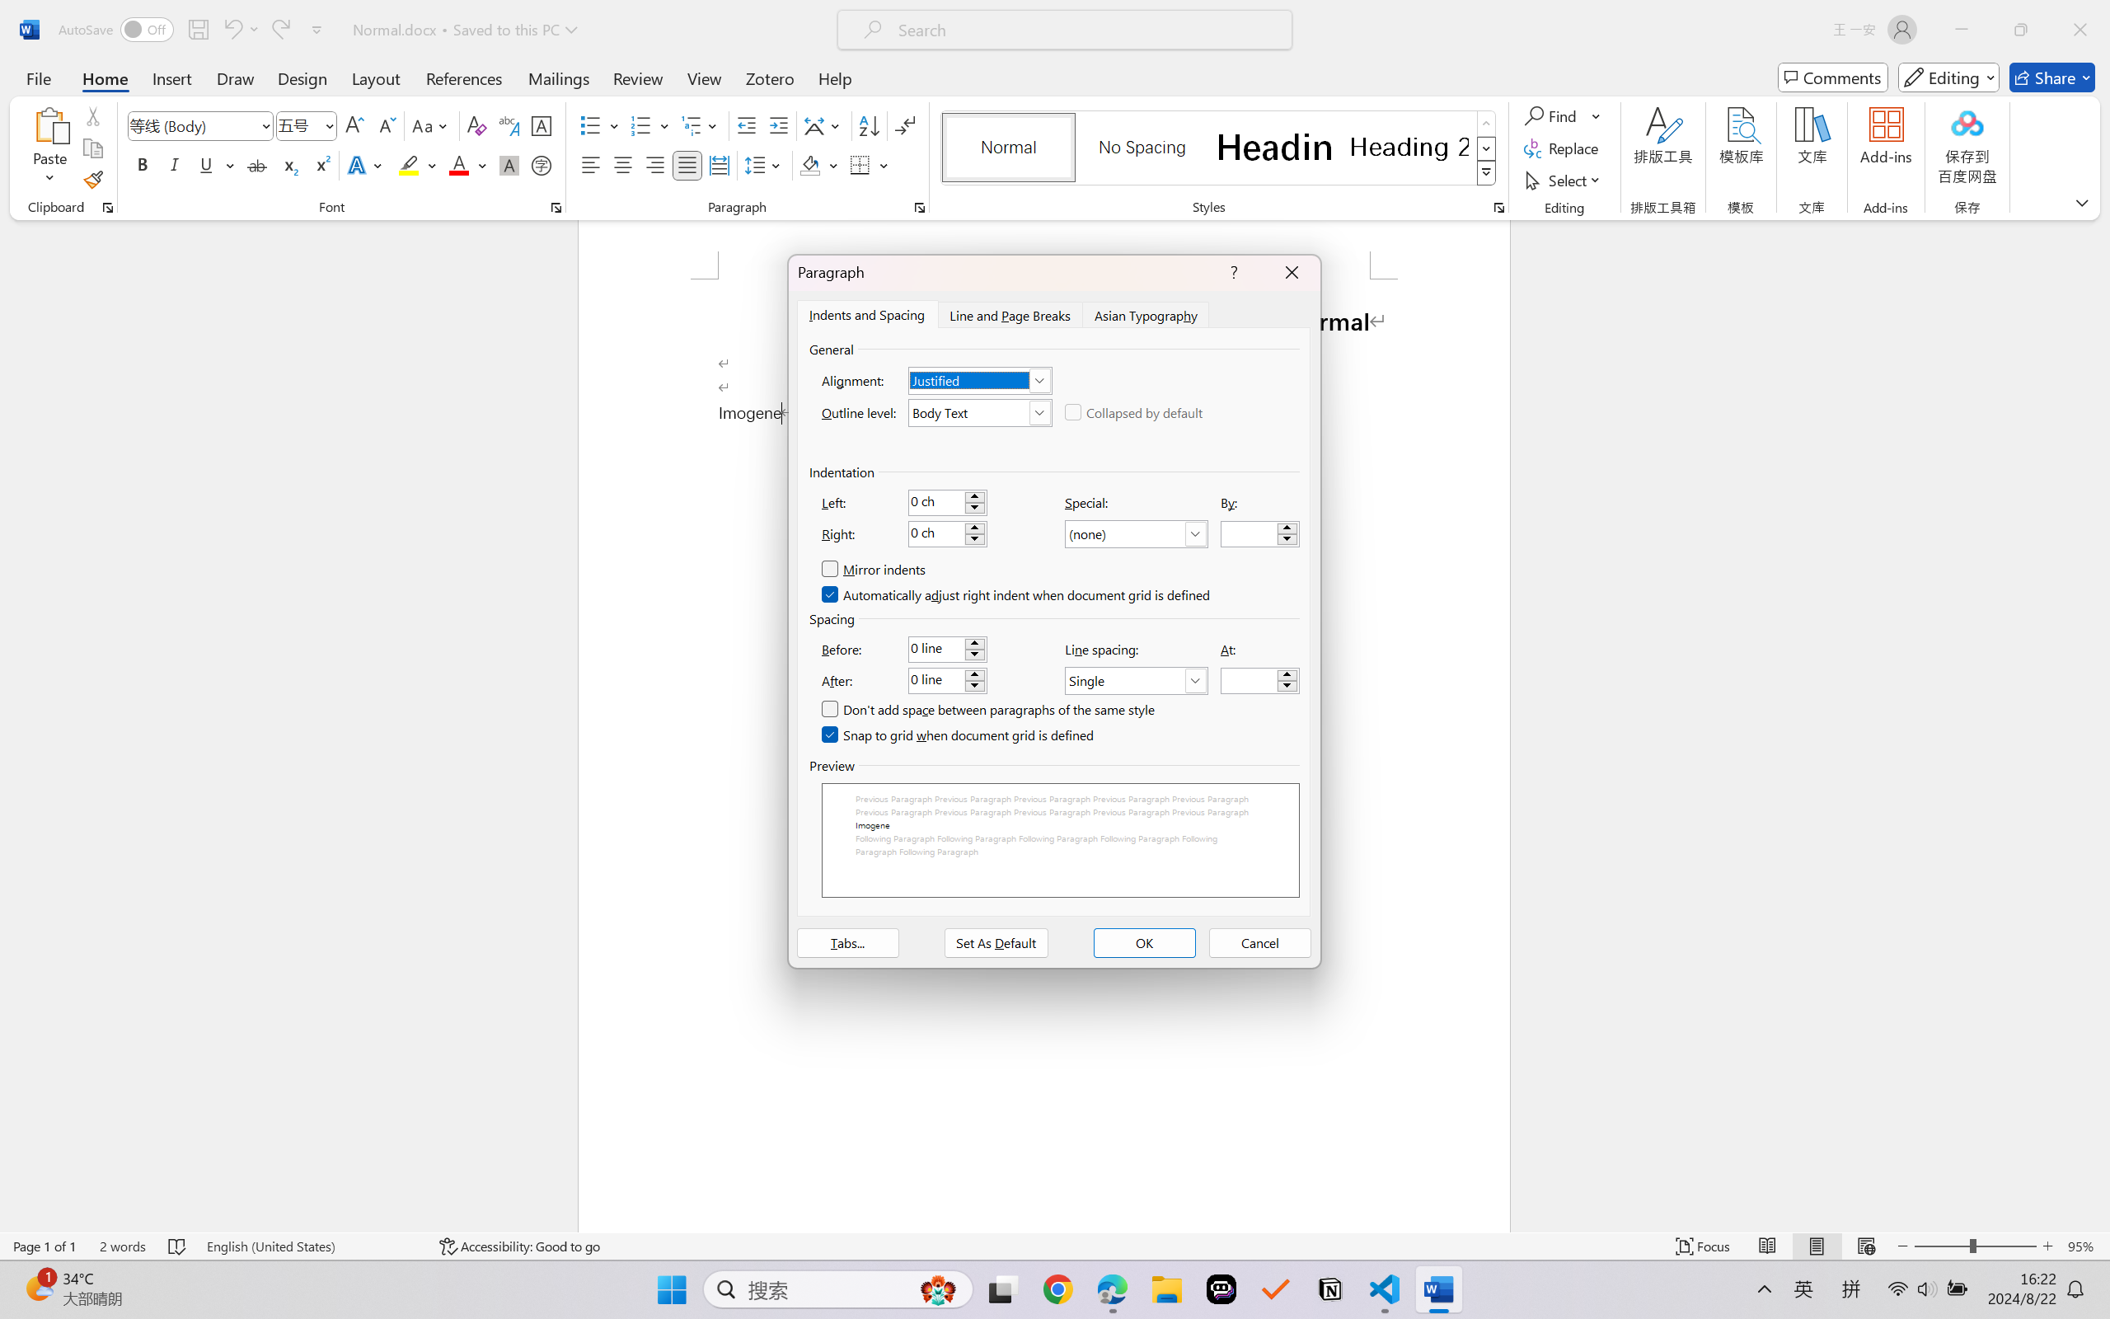 The height and width of the screenshot is (1319, 2110). What do you see at coordinates (747, 125) in the screenshot?
I see `Decrease Indent` at bounding box center [747, 125].